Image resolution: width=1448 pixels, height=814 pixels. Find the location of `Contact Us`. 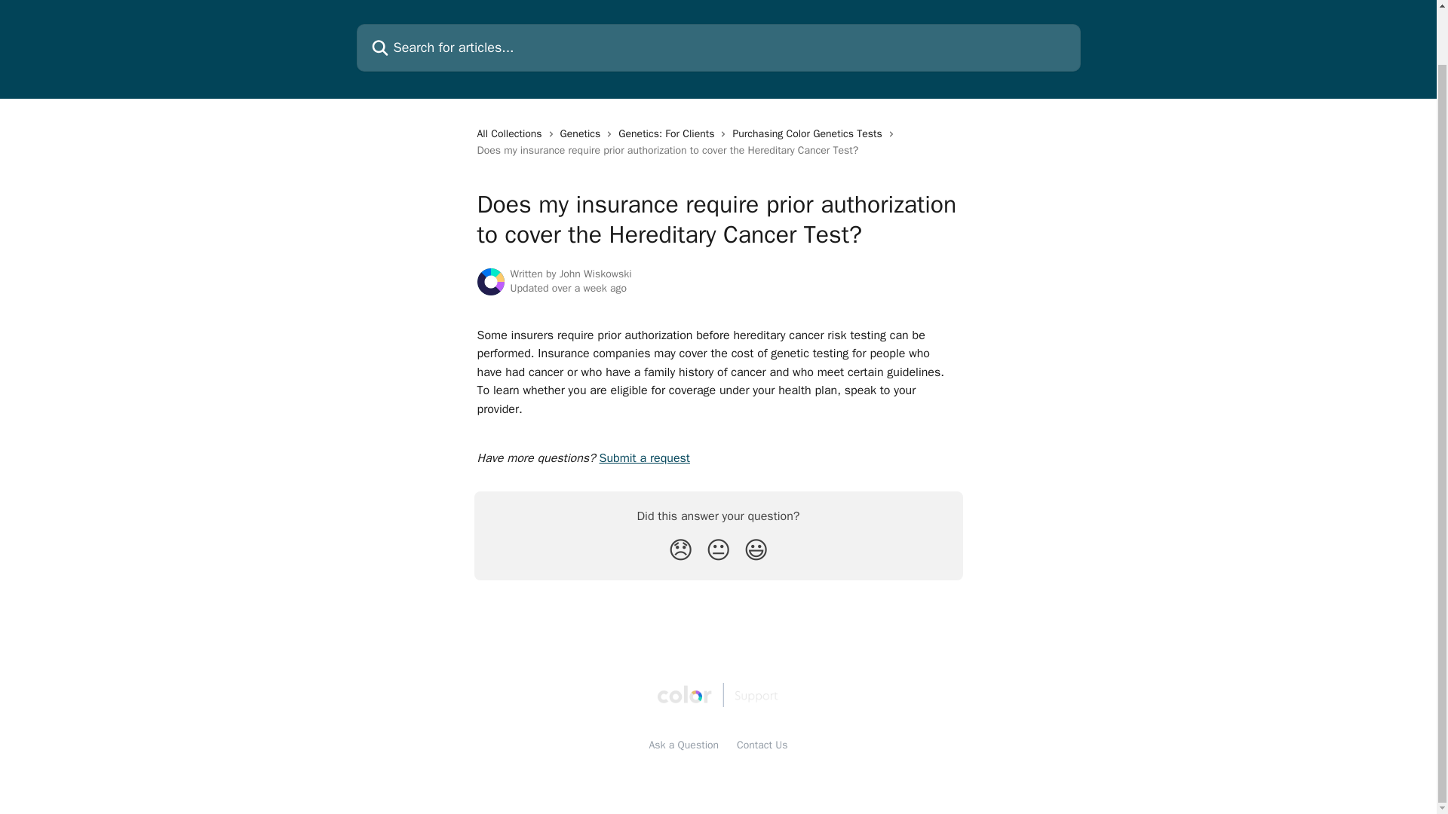

Contact Us is located at coordinates (762, 745).